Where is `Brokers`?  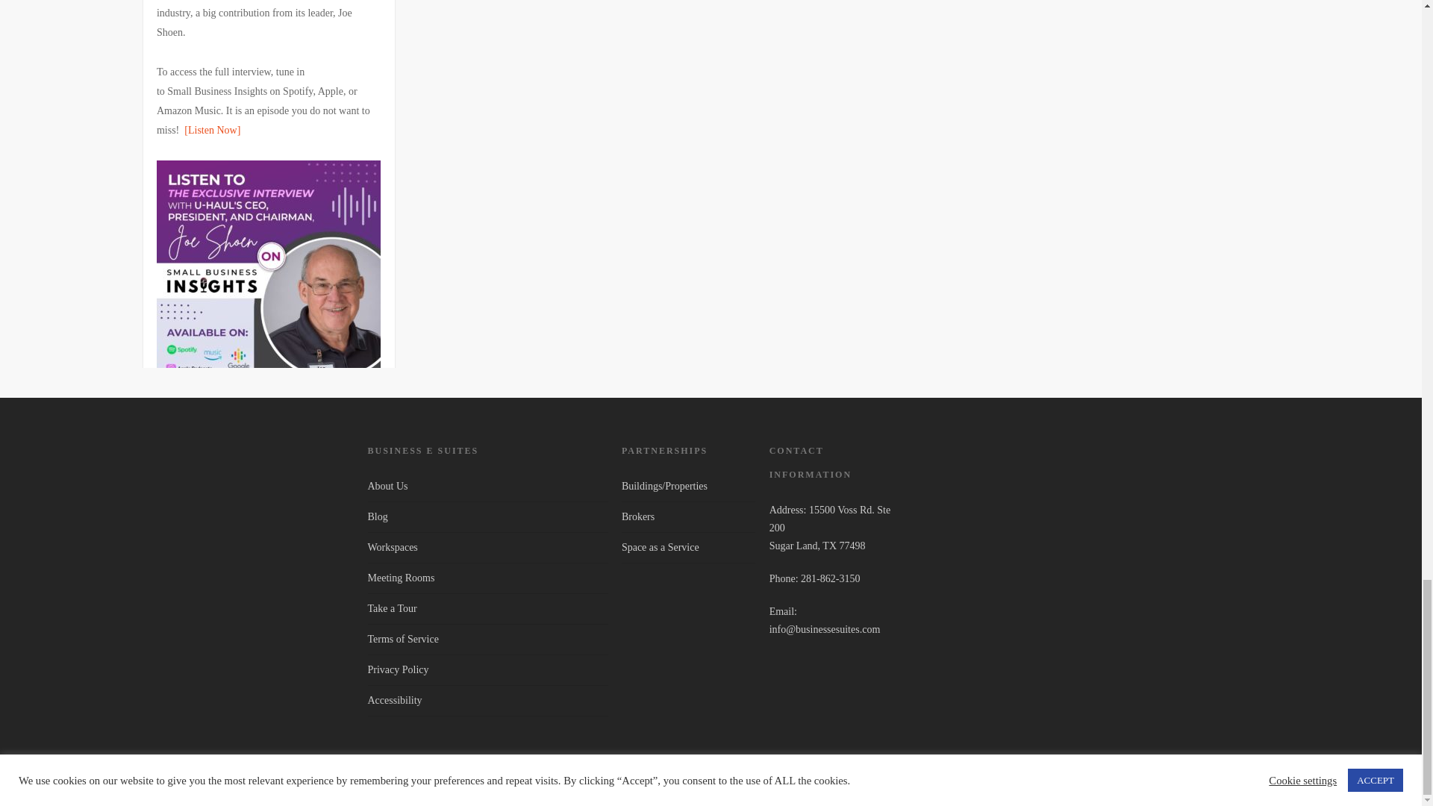
Brokers is located at coordinates (688, 516).